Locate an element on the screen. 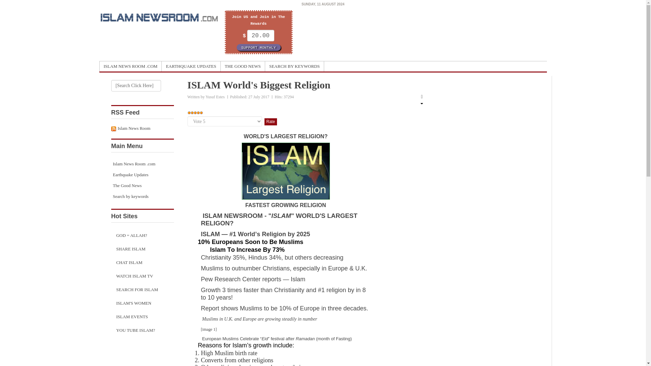 This screenshot has width=651, height=366. FASTEST GROWING RELIGION is located at coordinates (285, 205).